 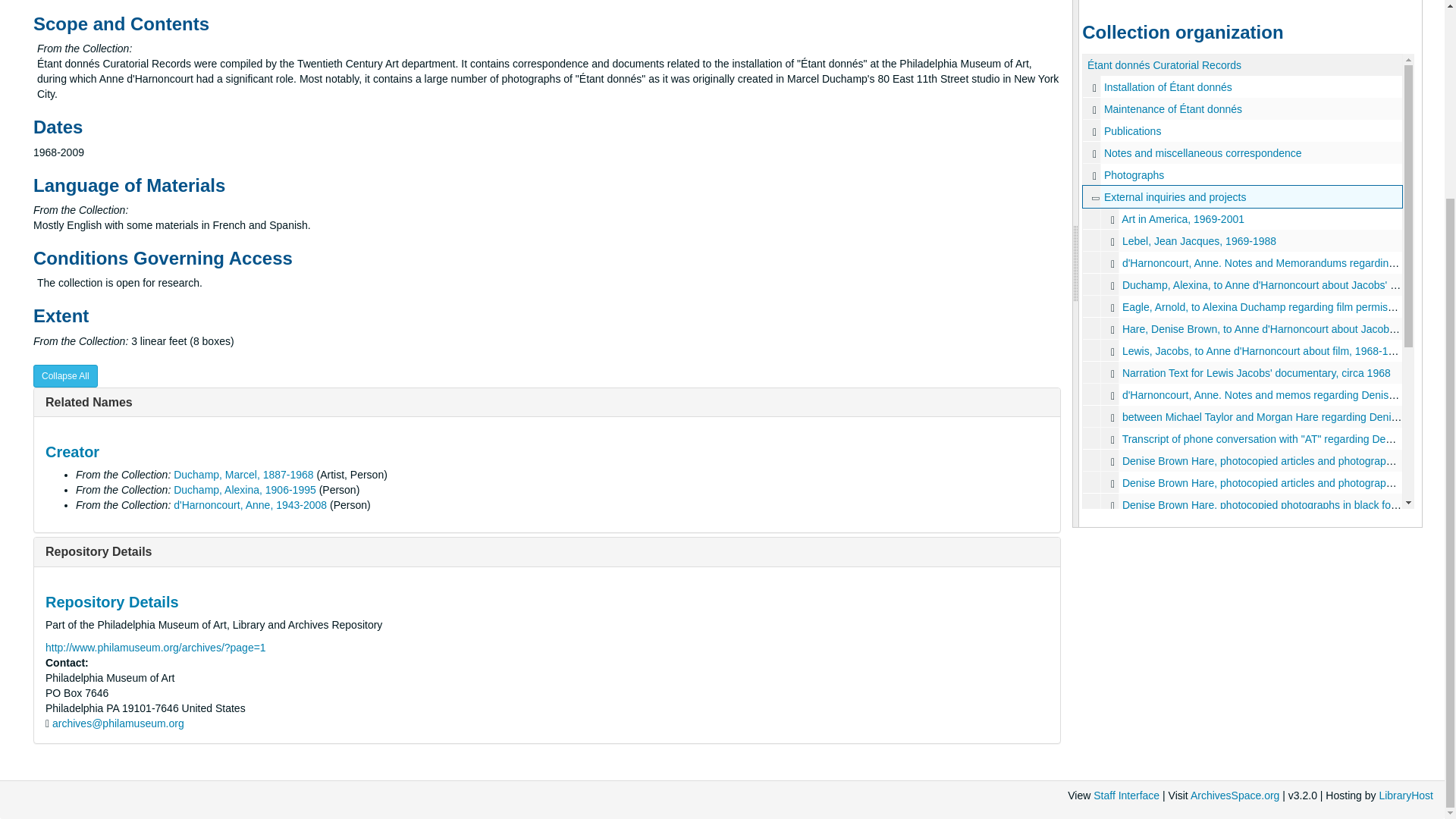 I want to click on Notes and miscellaneous correspondence, so click(x=1242, y=152).